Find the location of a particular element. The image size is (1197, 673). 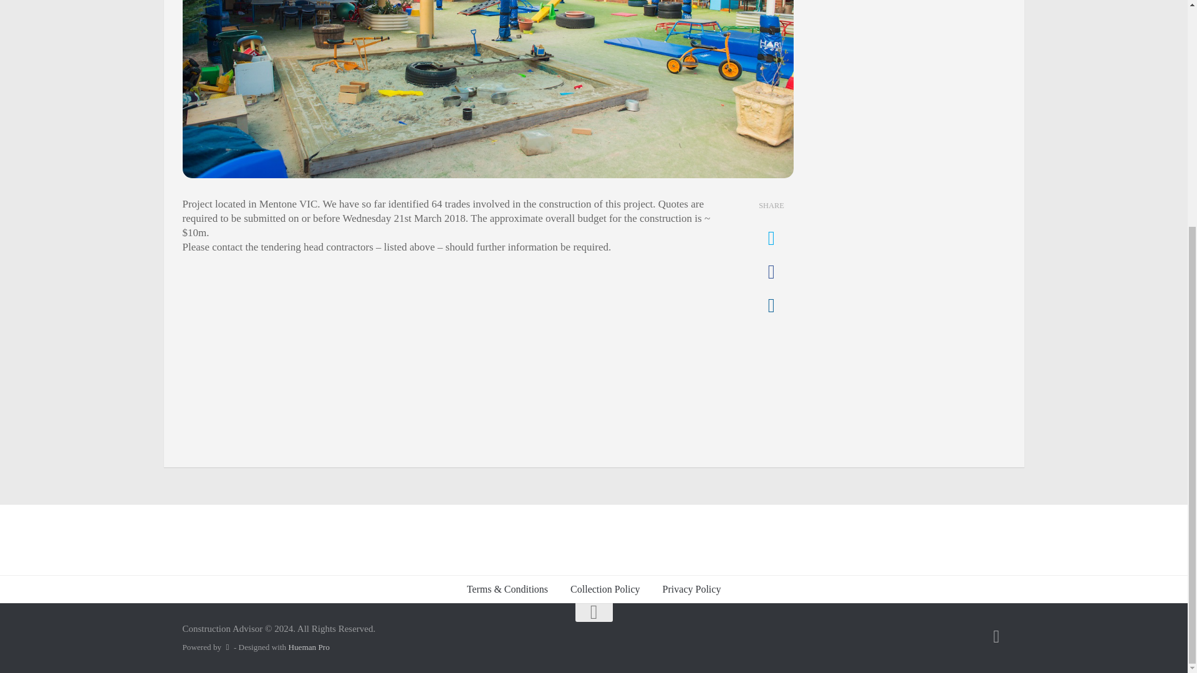

Follow us on Linkedin is located at coordinates (996, 636).